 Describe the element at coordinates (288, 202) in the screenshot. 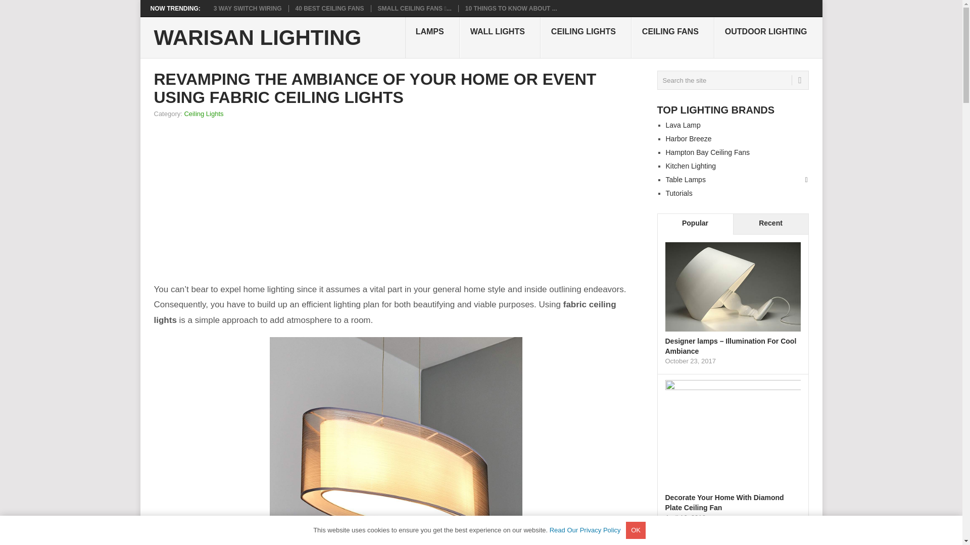

I see `Advertisement` at that location.